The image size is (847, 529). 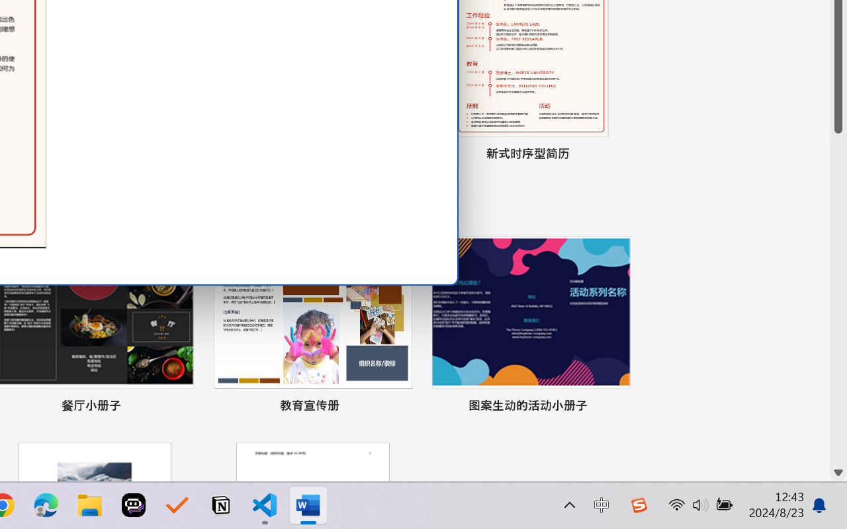 I want to click on Pin to list, so click(x=618, y=407).